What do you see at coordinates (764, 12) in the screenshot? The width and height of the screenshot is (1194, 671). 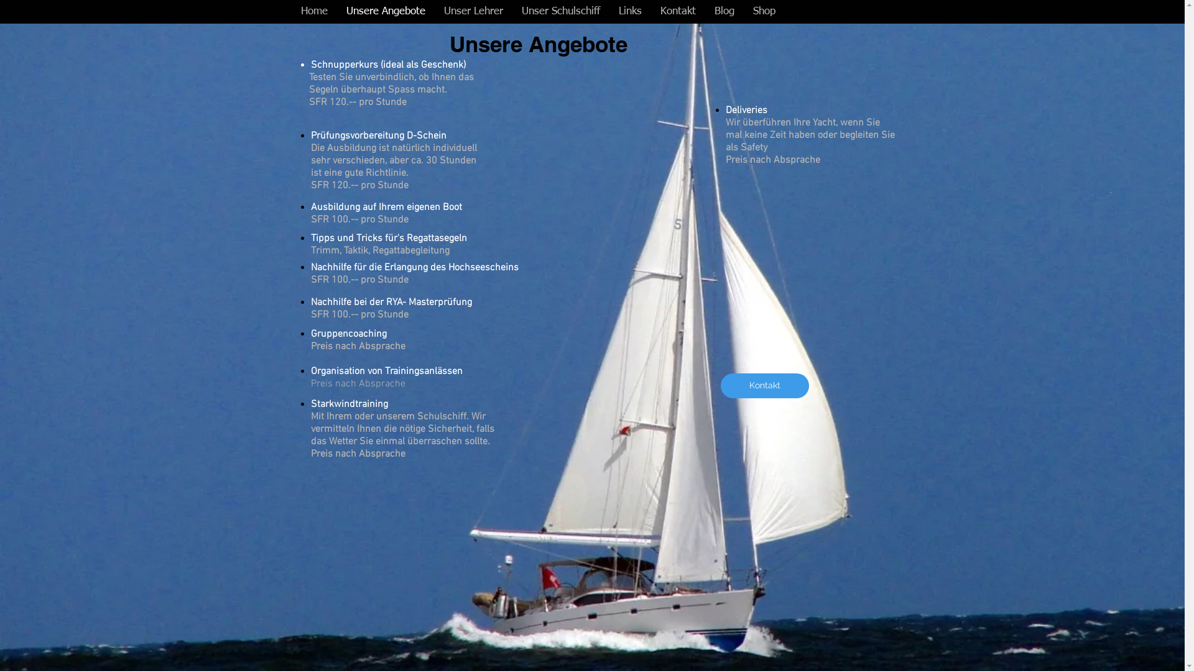 I see `Shop` at bounding box center [764, 12].